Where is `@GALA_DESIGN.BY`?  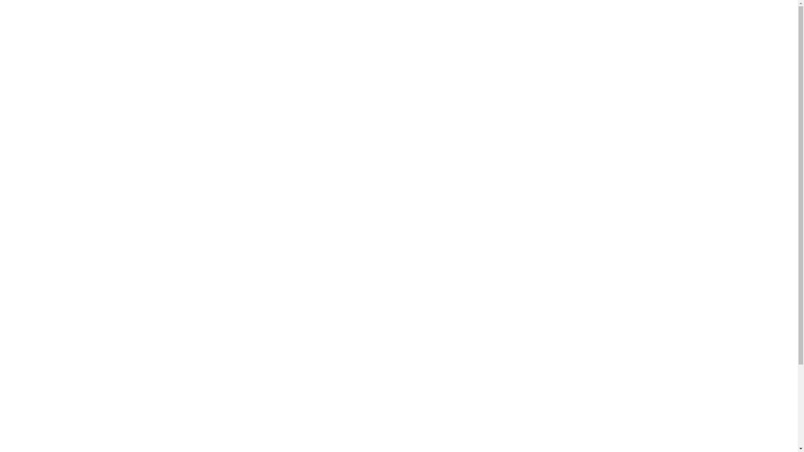
@GALA_DESIGN.BY is located at coordinates (596, 53).